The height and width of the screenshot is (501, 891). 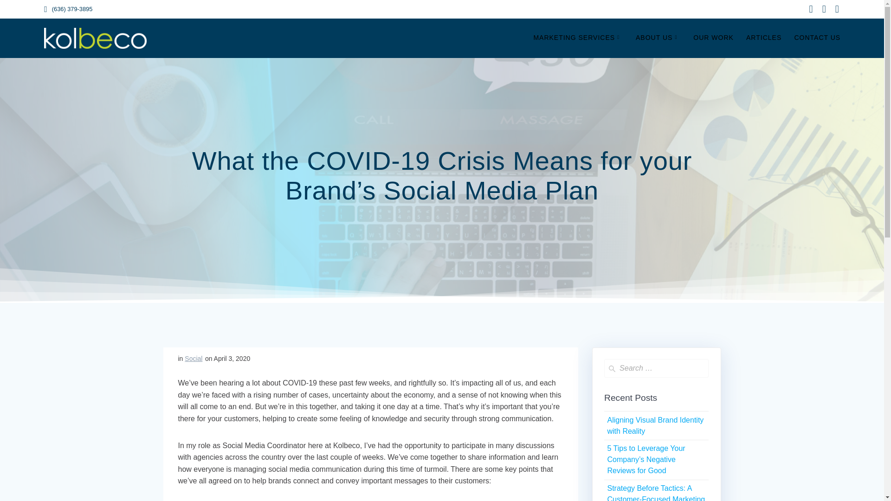 What do you see at coordinates (578, 38) in the screenshot?
I see `MARKETING SERVICES` at bounding box center [578, 38].